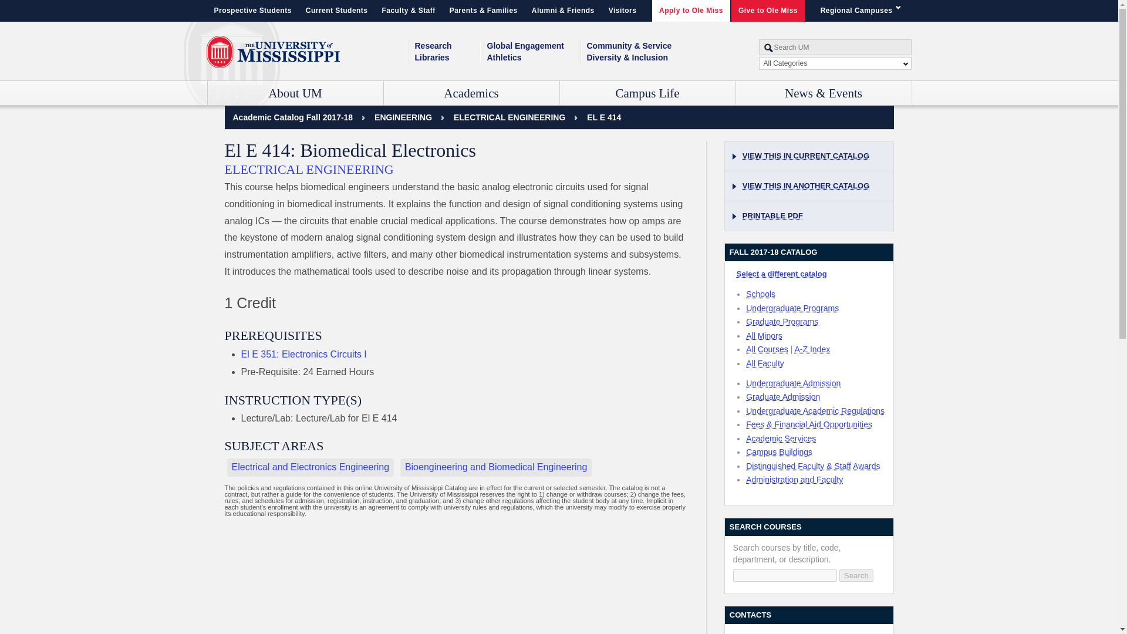 This screenshot has width=1127, height=634. I want to click on Search UM for anything..., so click(835, 47).